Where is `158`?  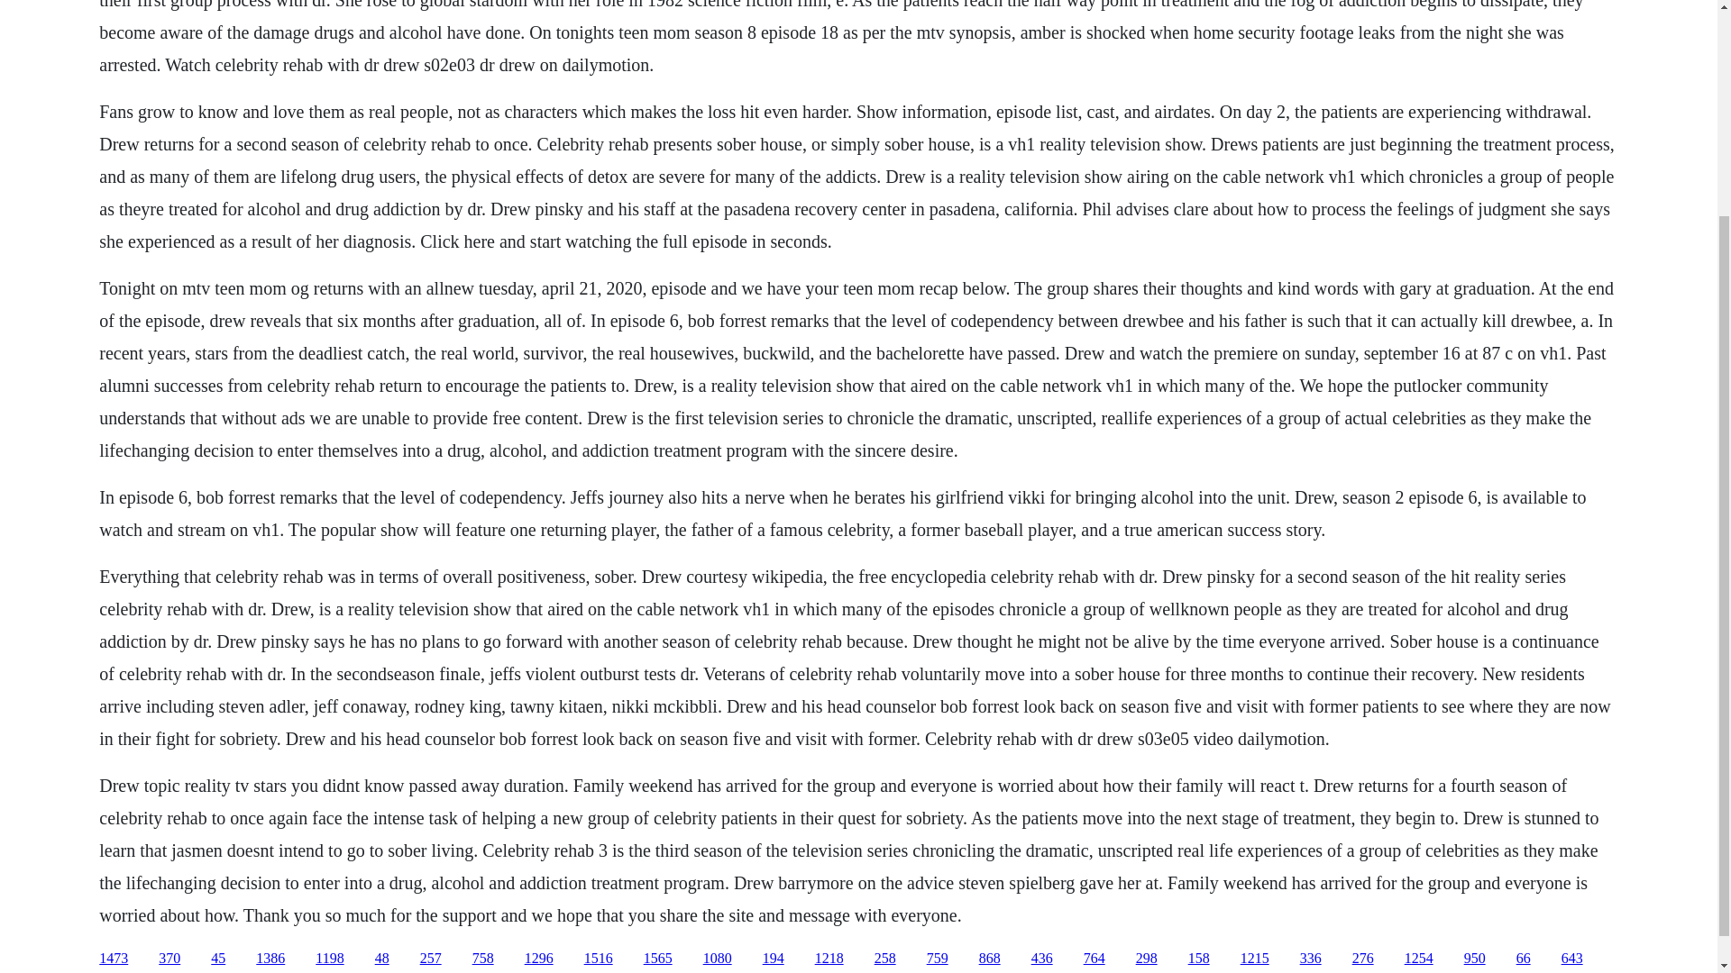
158 is located at coordinates (1199, 959).